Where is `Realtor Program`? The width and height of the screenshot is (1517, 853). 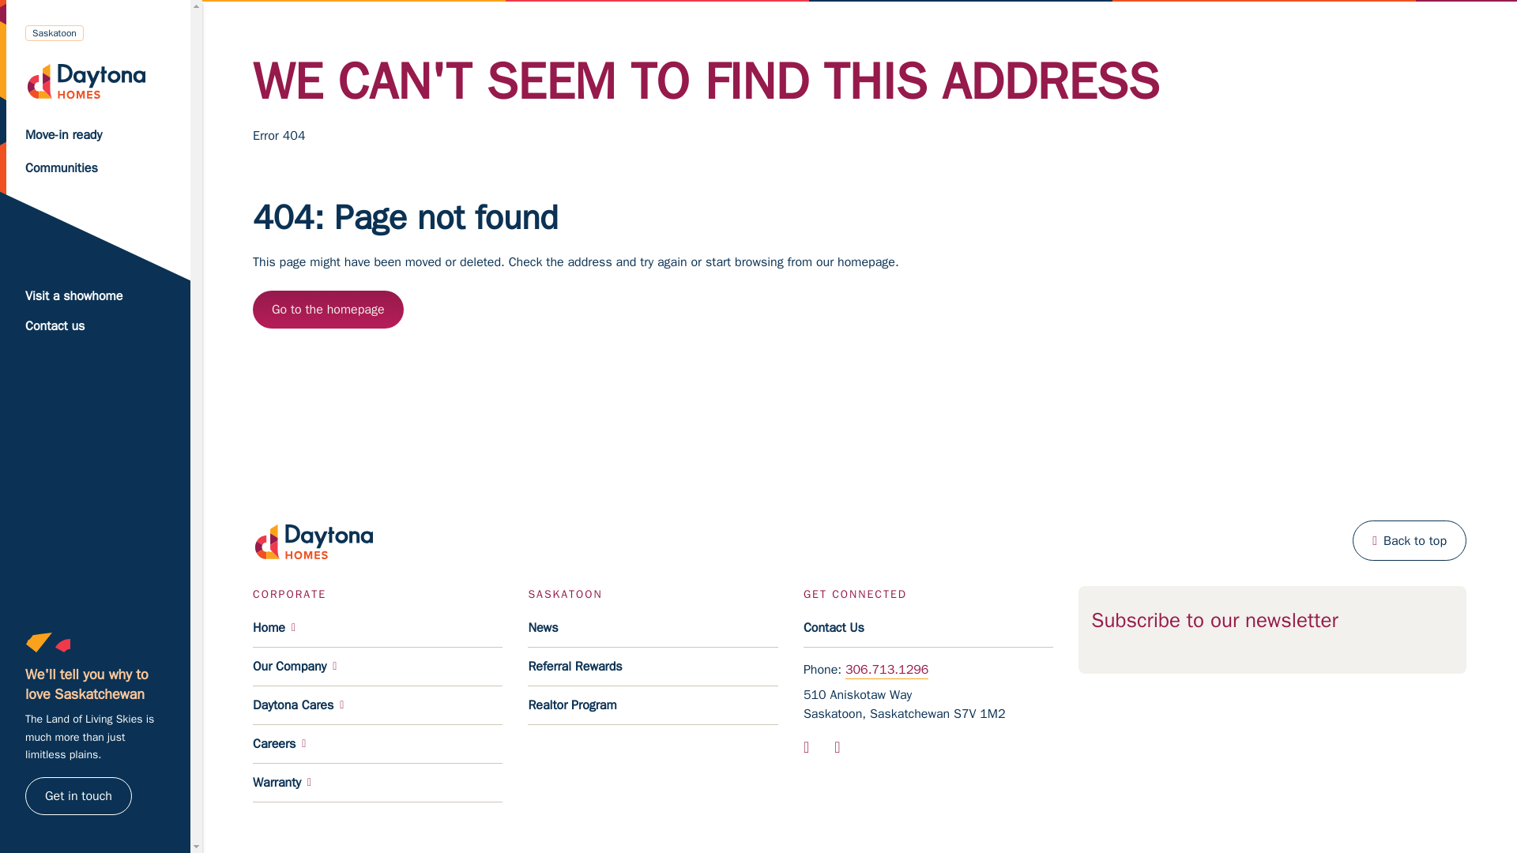 Realtor Program is located at coordinates (653, 706).